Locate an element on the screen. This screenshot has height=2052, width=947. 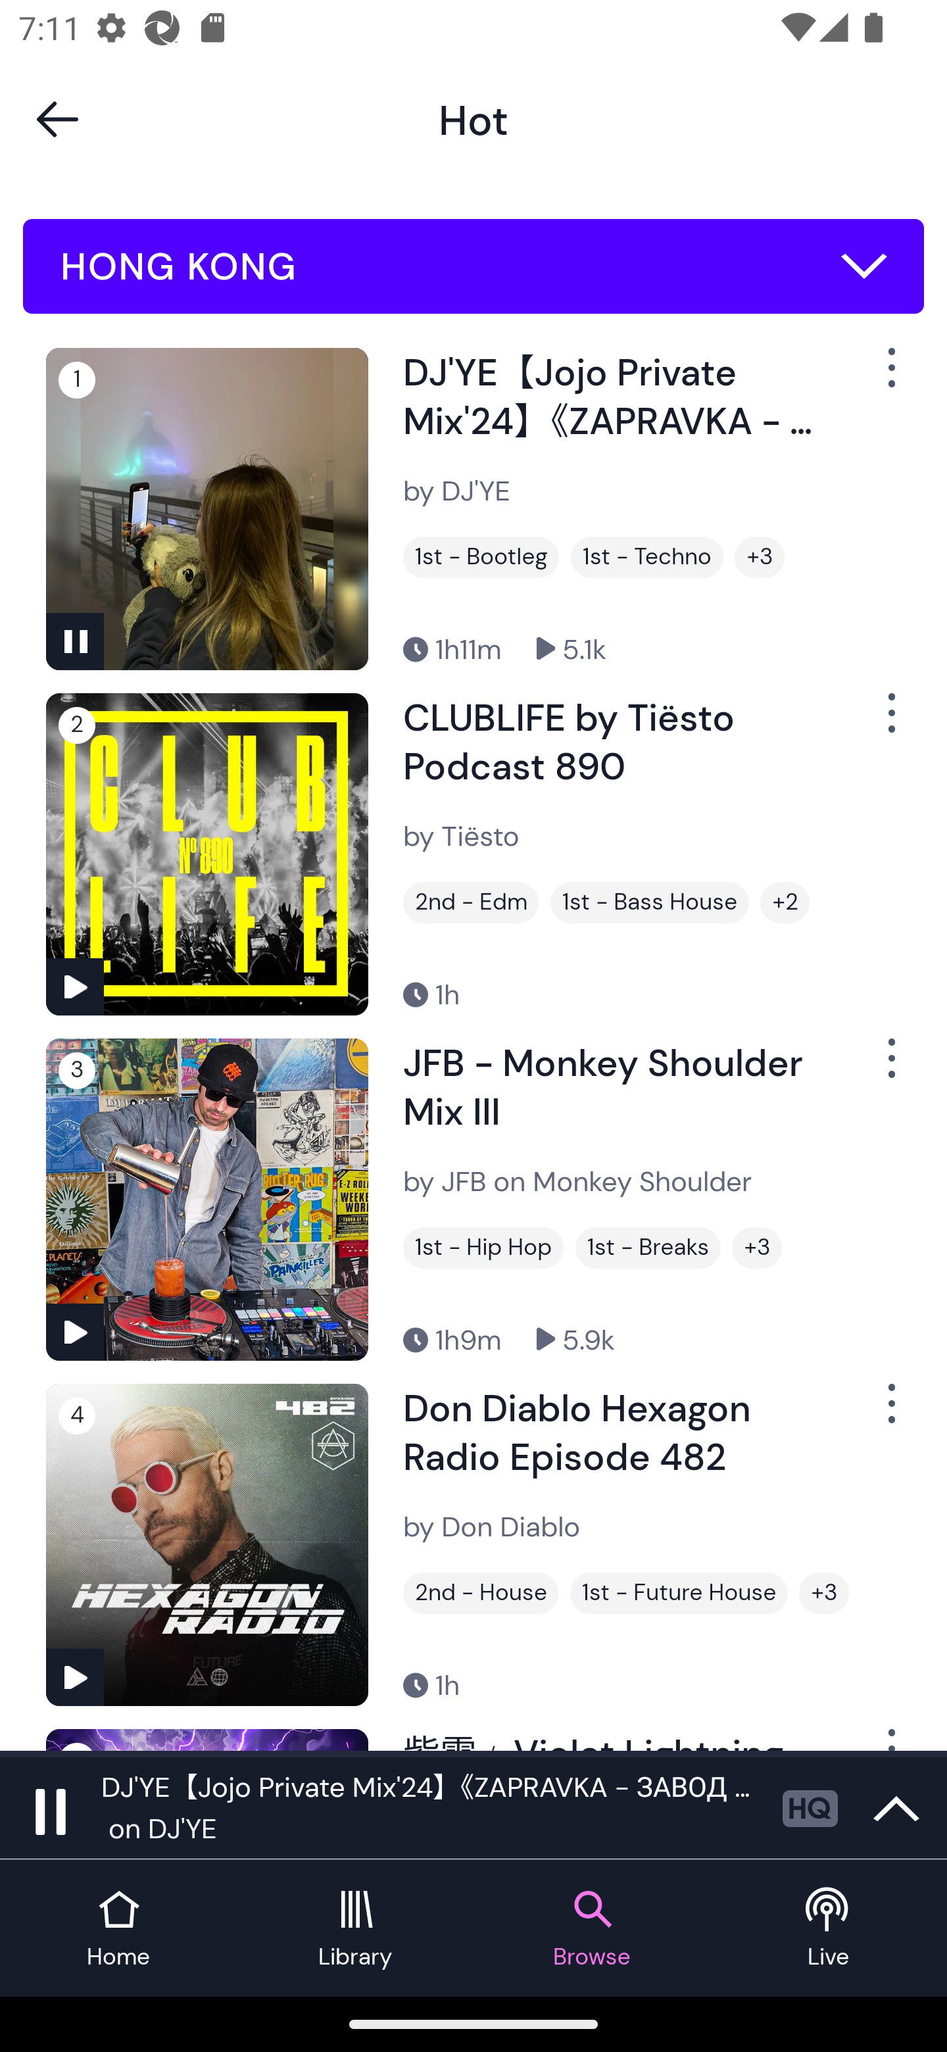
Live tab Live is located at coordinates (829, 1928).